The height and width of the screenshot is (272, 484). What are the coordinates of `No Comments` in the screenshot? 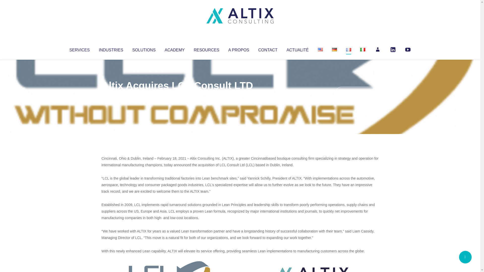 It's located at (357, 92).